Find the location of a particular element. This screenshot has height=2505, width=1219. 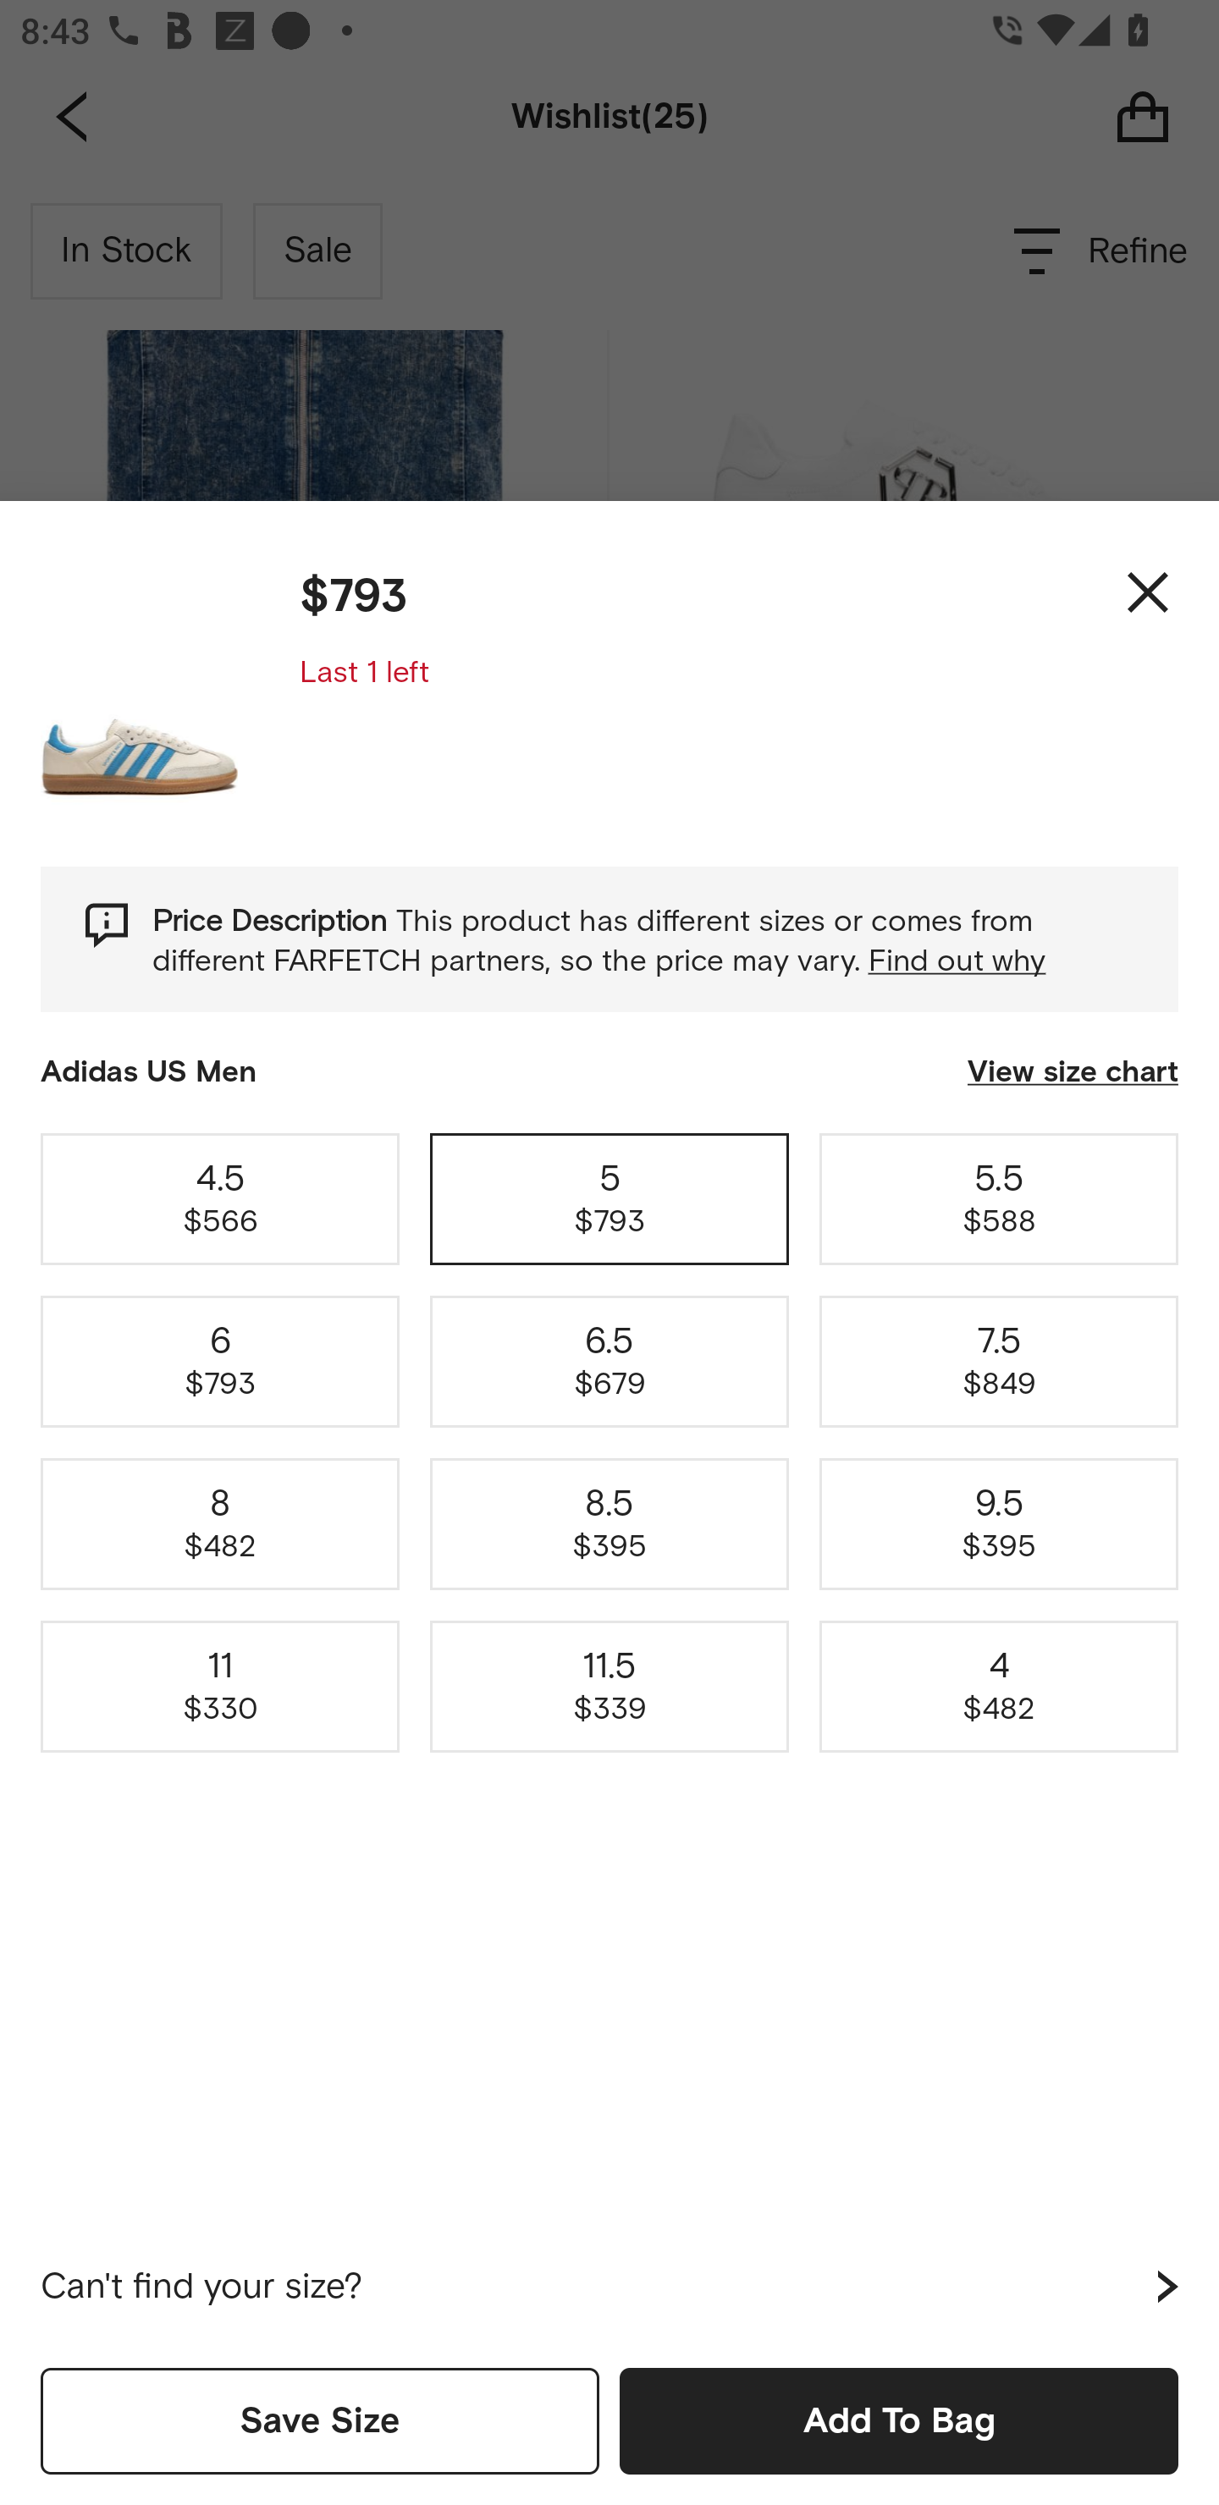

Add To Bag is located at coordinates (899, 2420).